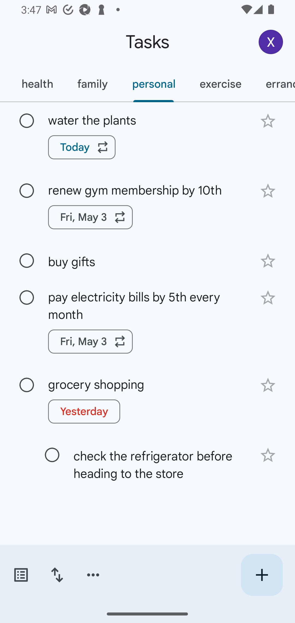 This screenshot has height=623, width=295. I want to click on Mark as complete, so click(27, 121).